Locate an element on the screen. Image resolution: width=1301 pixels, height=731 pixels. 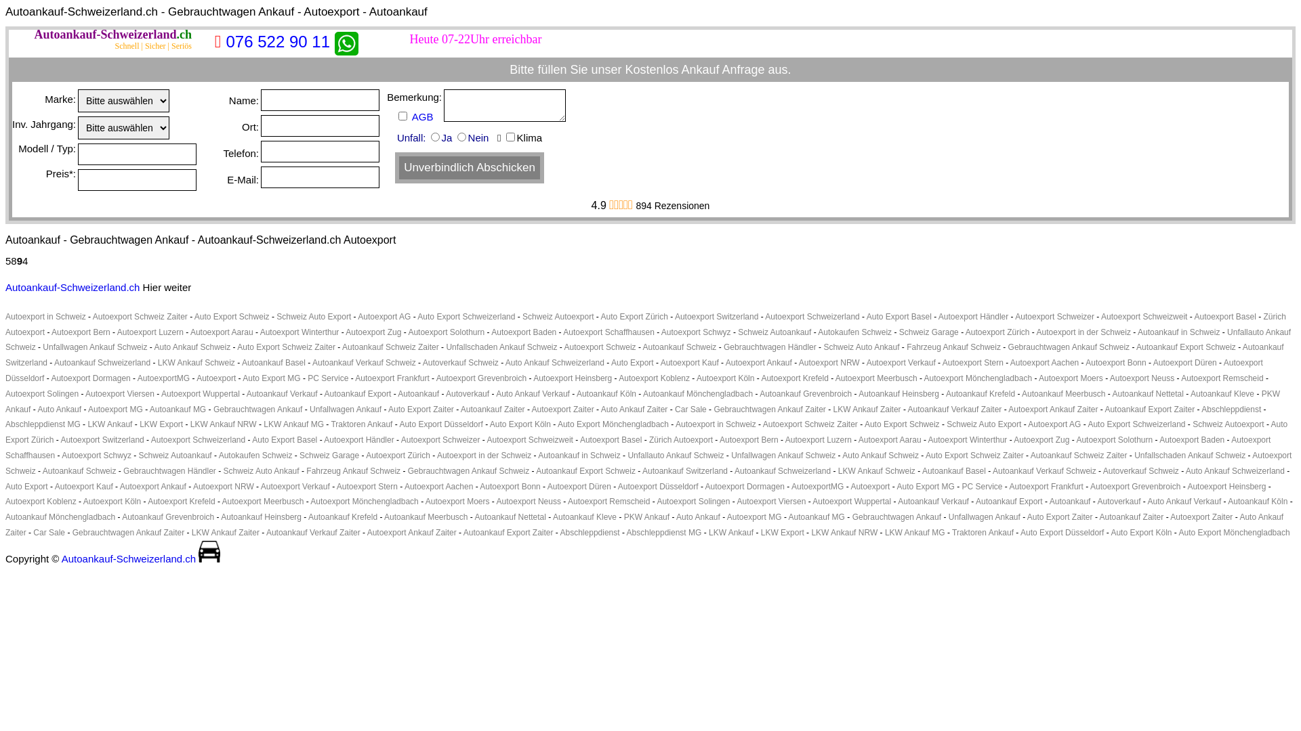
Autoexport is located at coordinates (216, 378).